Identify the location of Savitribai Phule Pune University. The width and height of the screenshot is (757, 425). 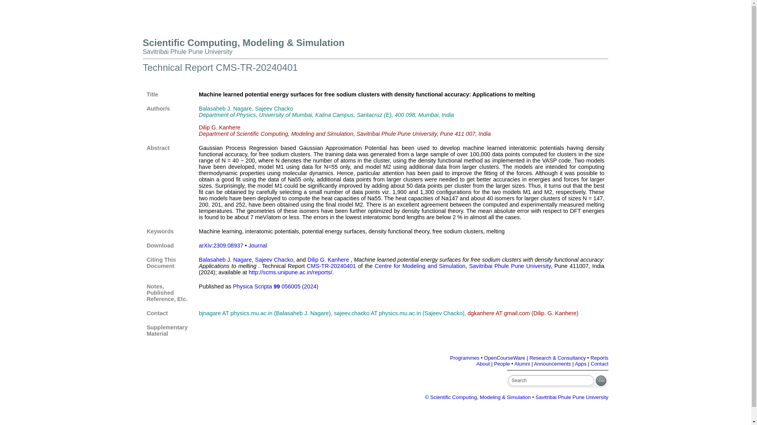
(188, 52).